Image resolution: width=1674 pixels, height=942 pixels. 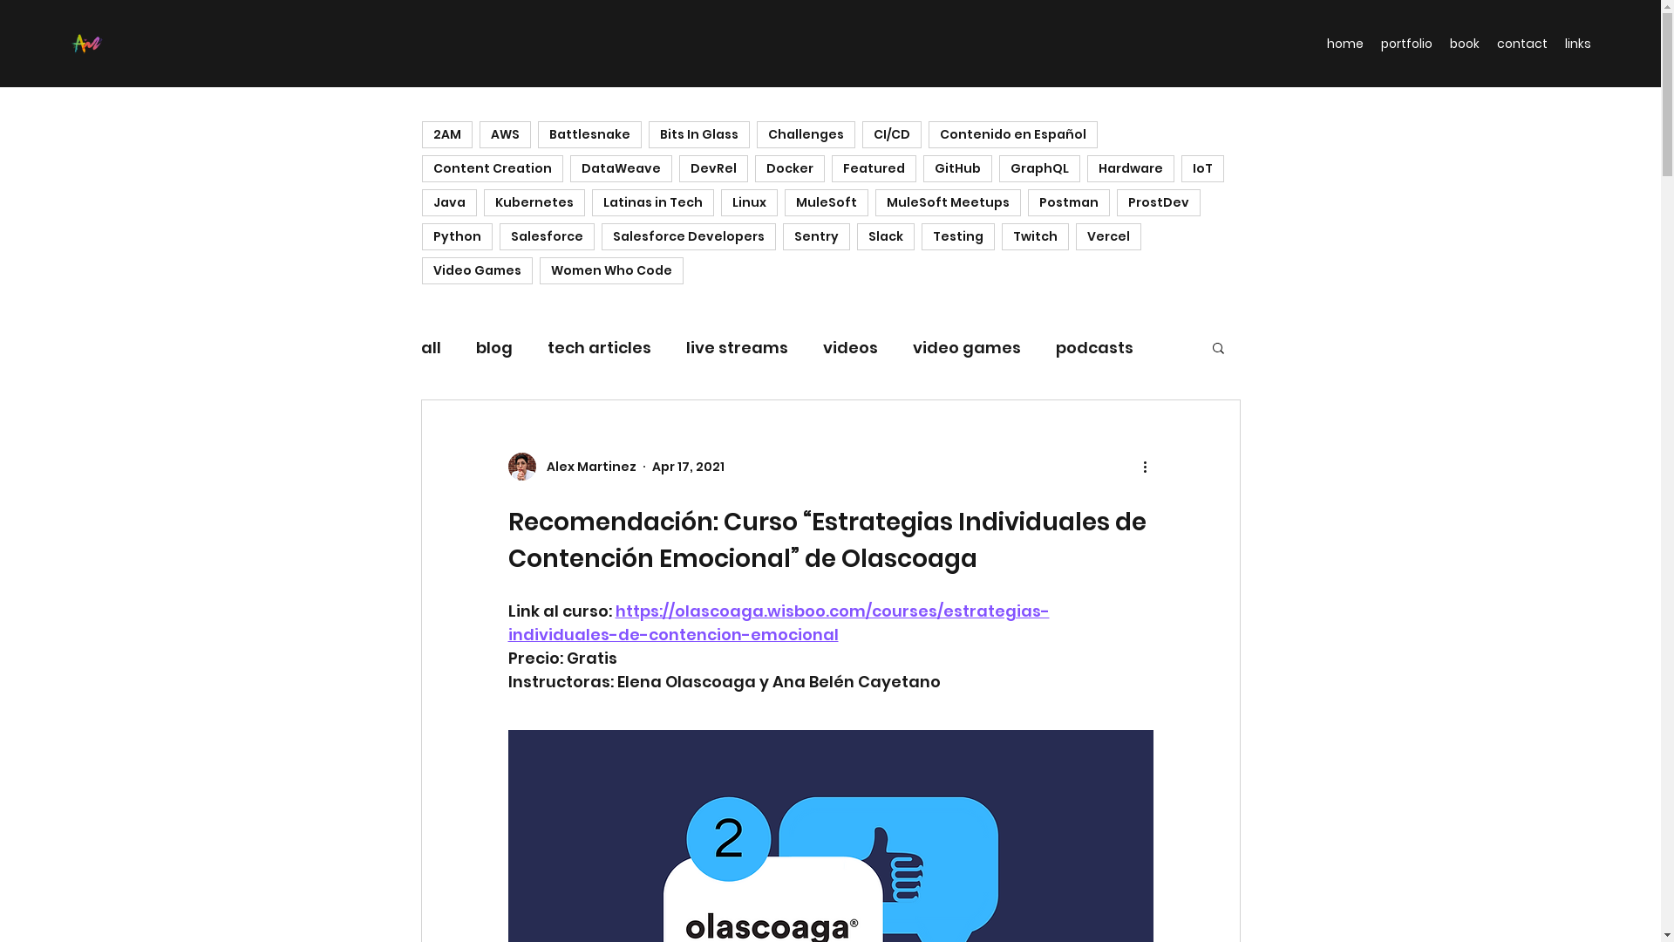 I want to click on Women Who Code, so click(x=610, y=270).